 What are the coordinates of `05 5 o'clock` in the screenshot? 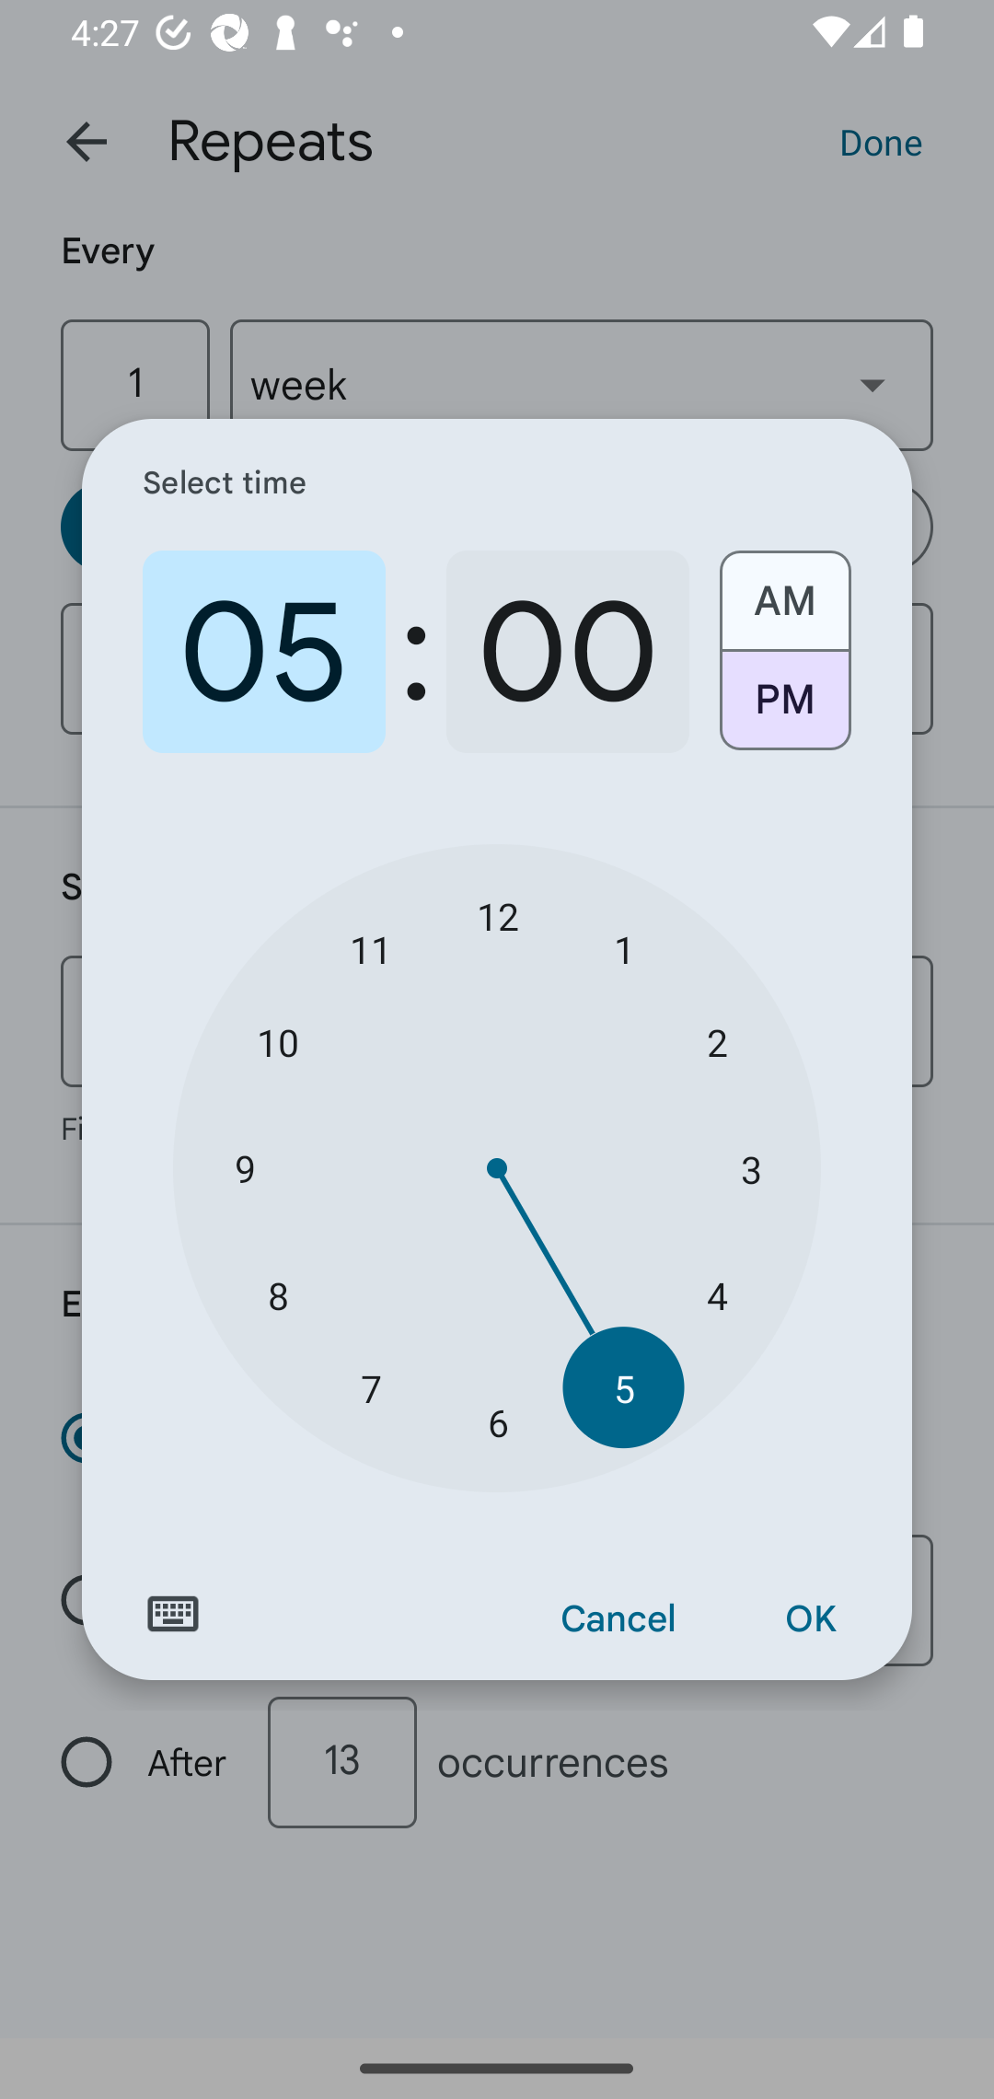 It's located at (264, 652).